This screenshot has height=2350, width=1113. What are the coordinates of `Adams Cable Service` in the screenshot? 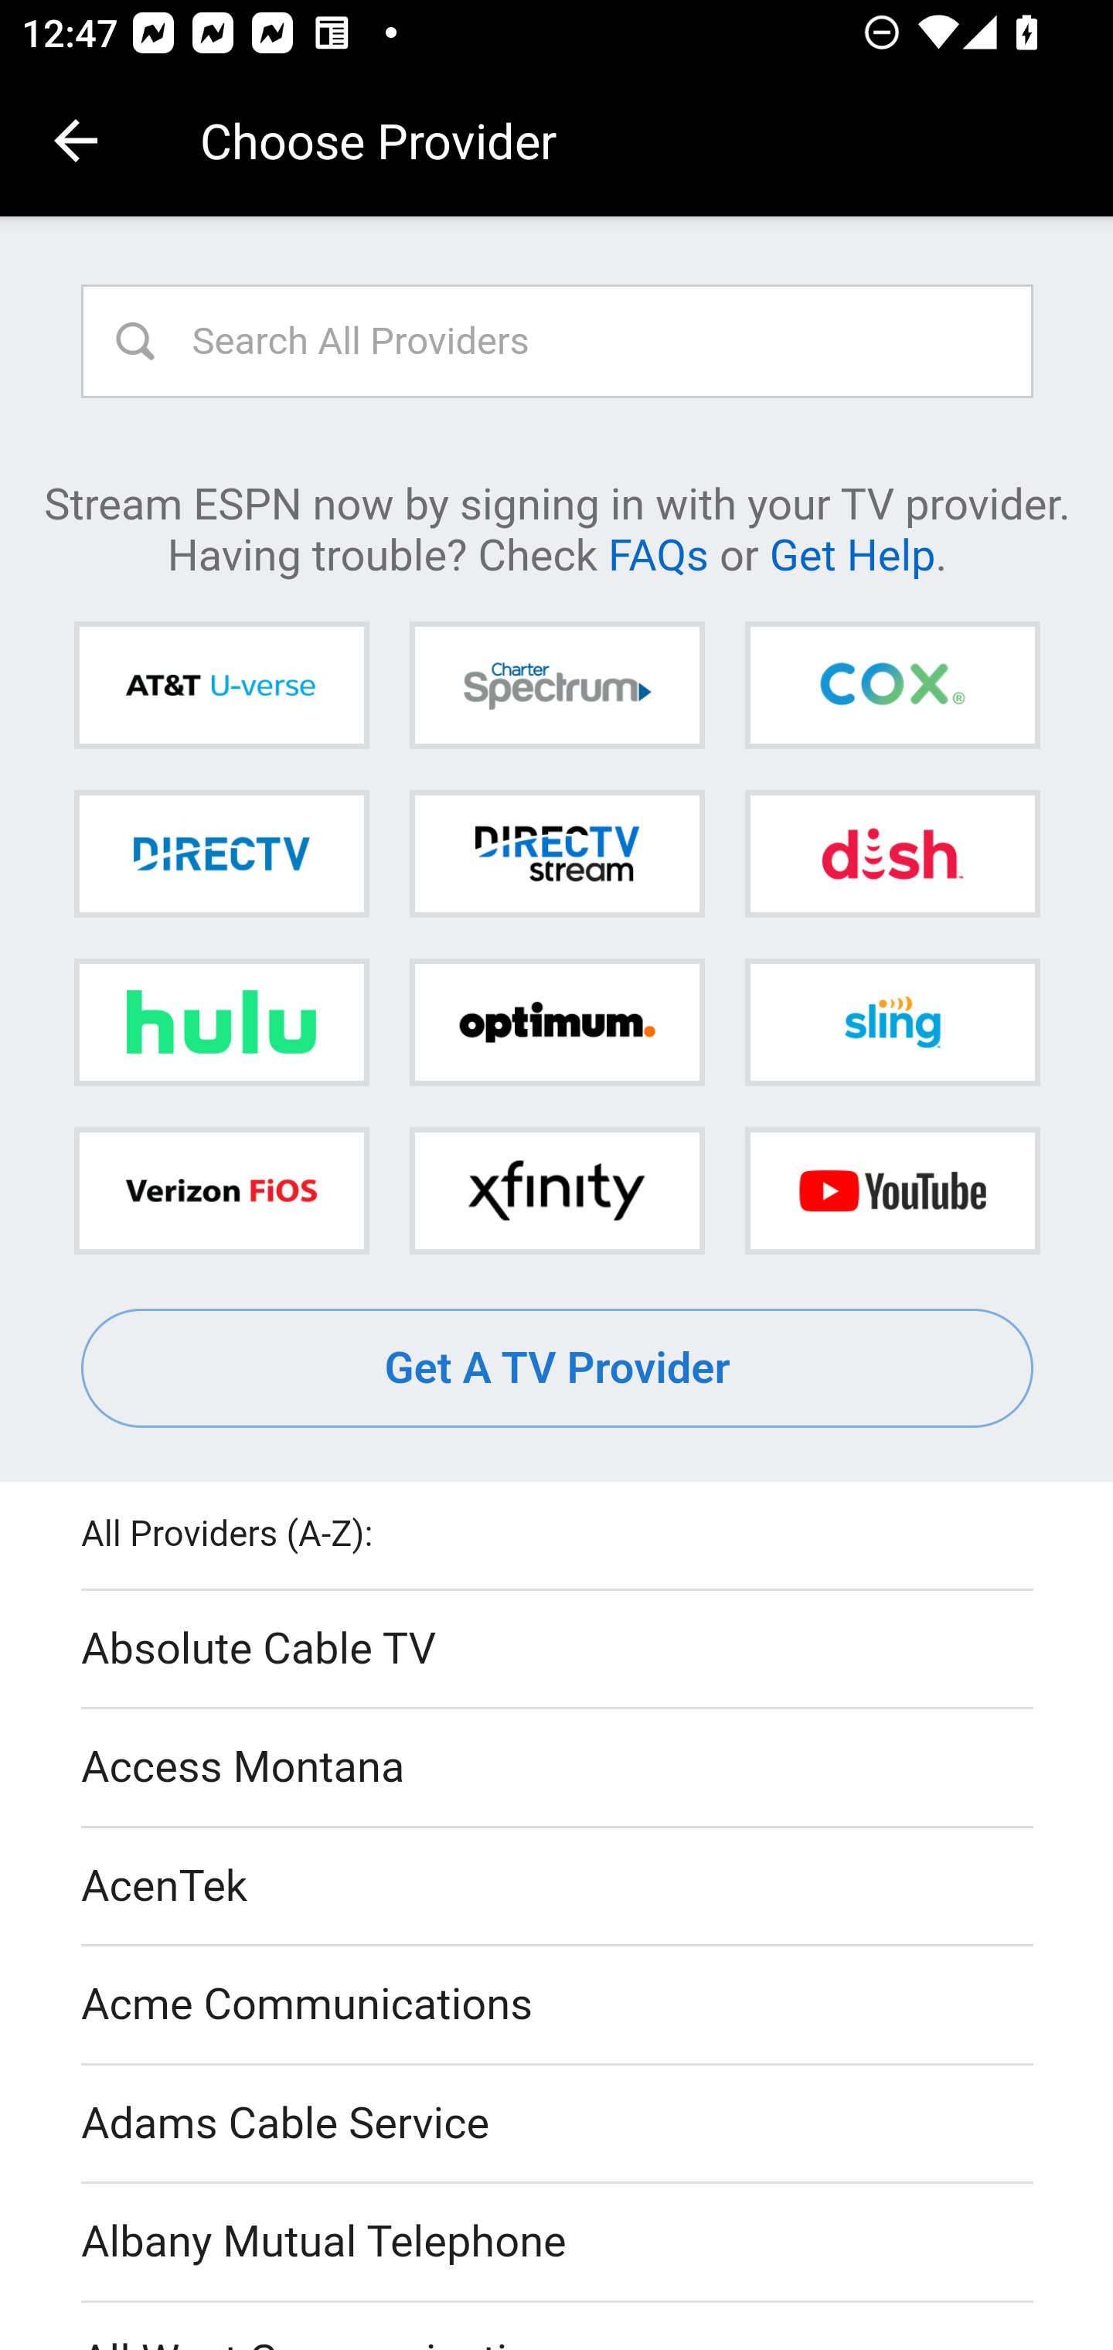 It's located at (558, 2124).